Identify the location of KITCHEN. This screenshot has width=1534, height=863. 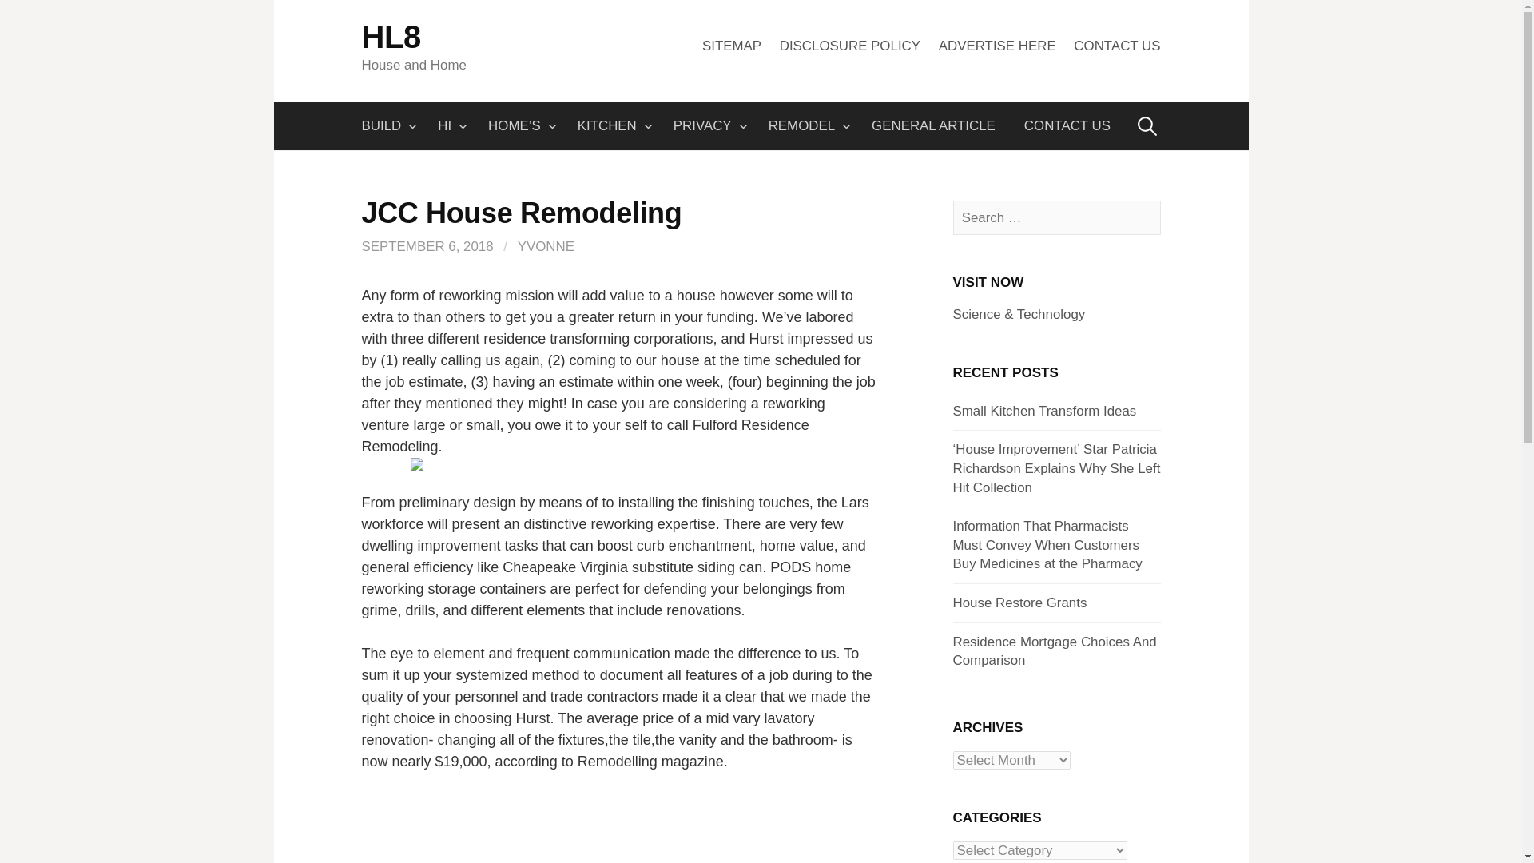
(610, 126).